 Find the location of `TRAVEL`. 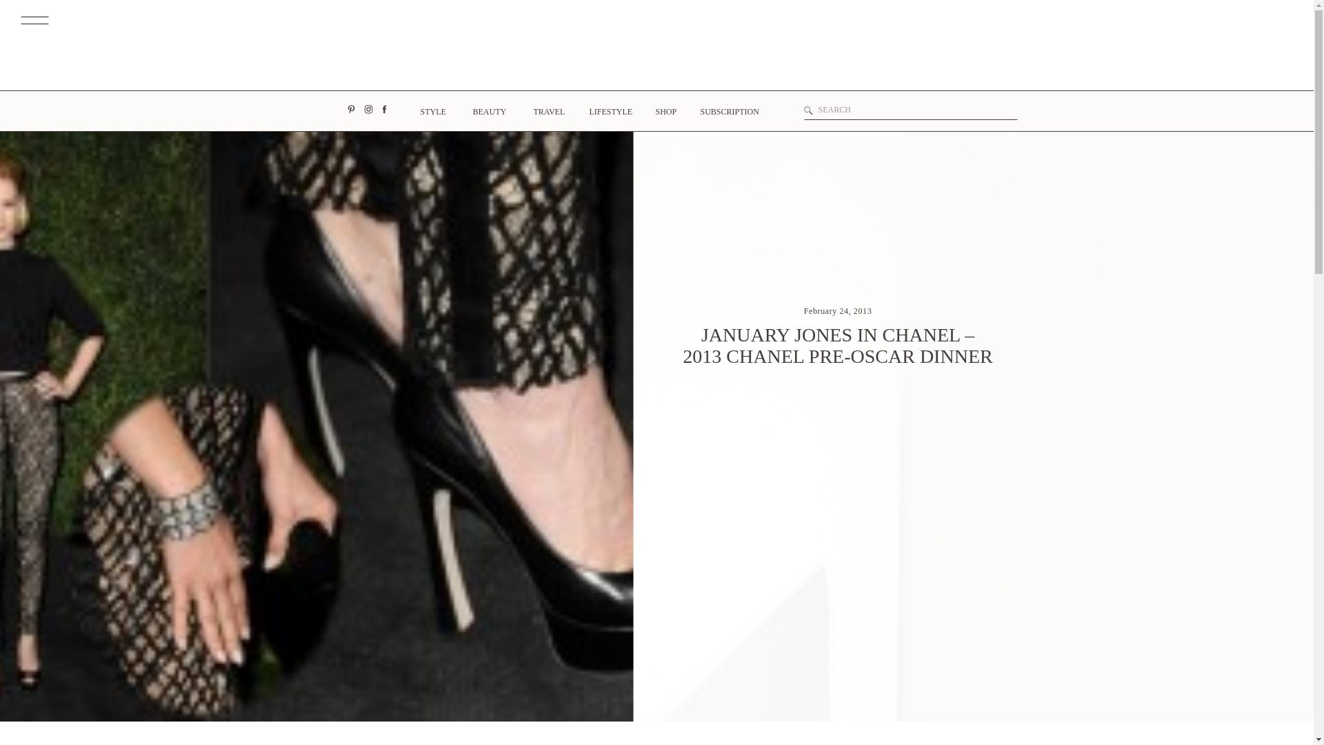

TRAVEL is located at coordinates (546, 115).